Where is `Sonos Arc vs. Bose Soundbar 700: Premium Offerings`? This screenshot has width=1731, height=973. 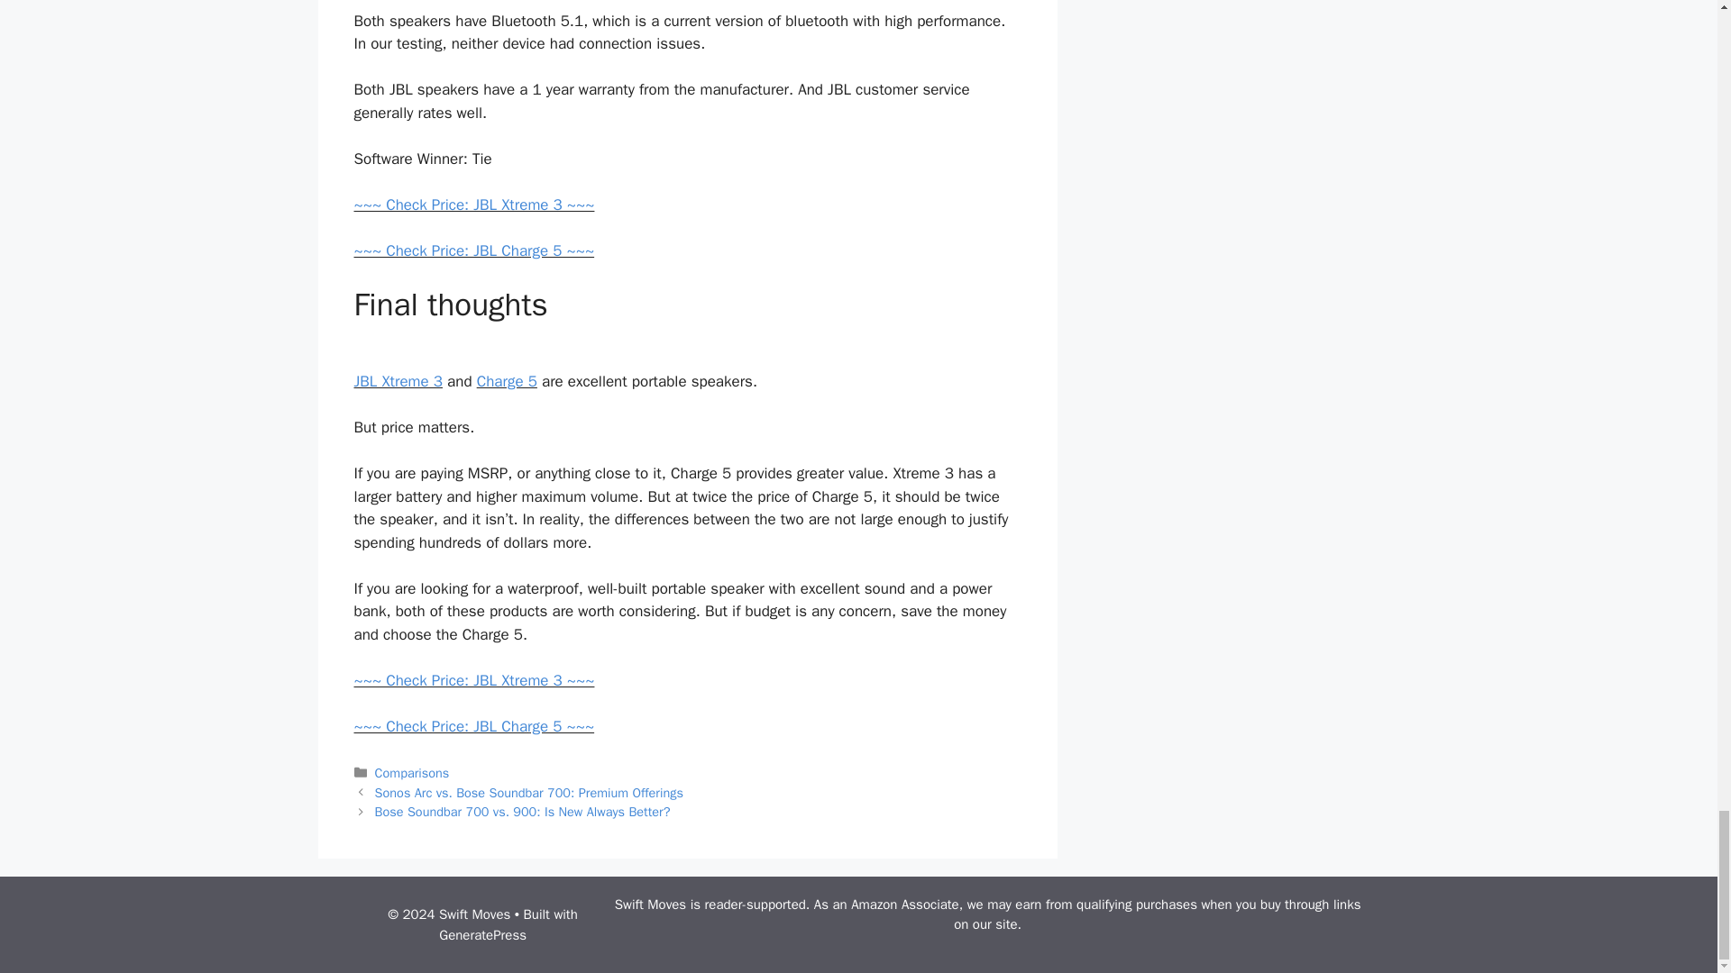
Sonos Arc vs. Bose Soundbar 700: Premium Offerings is located at coordinates (529, 792).